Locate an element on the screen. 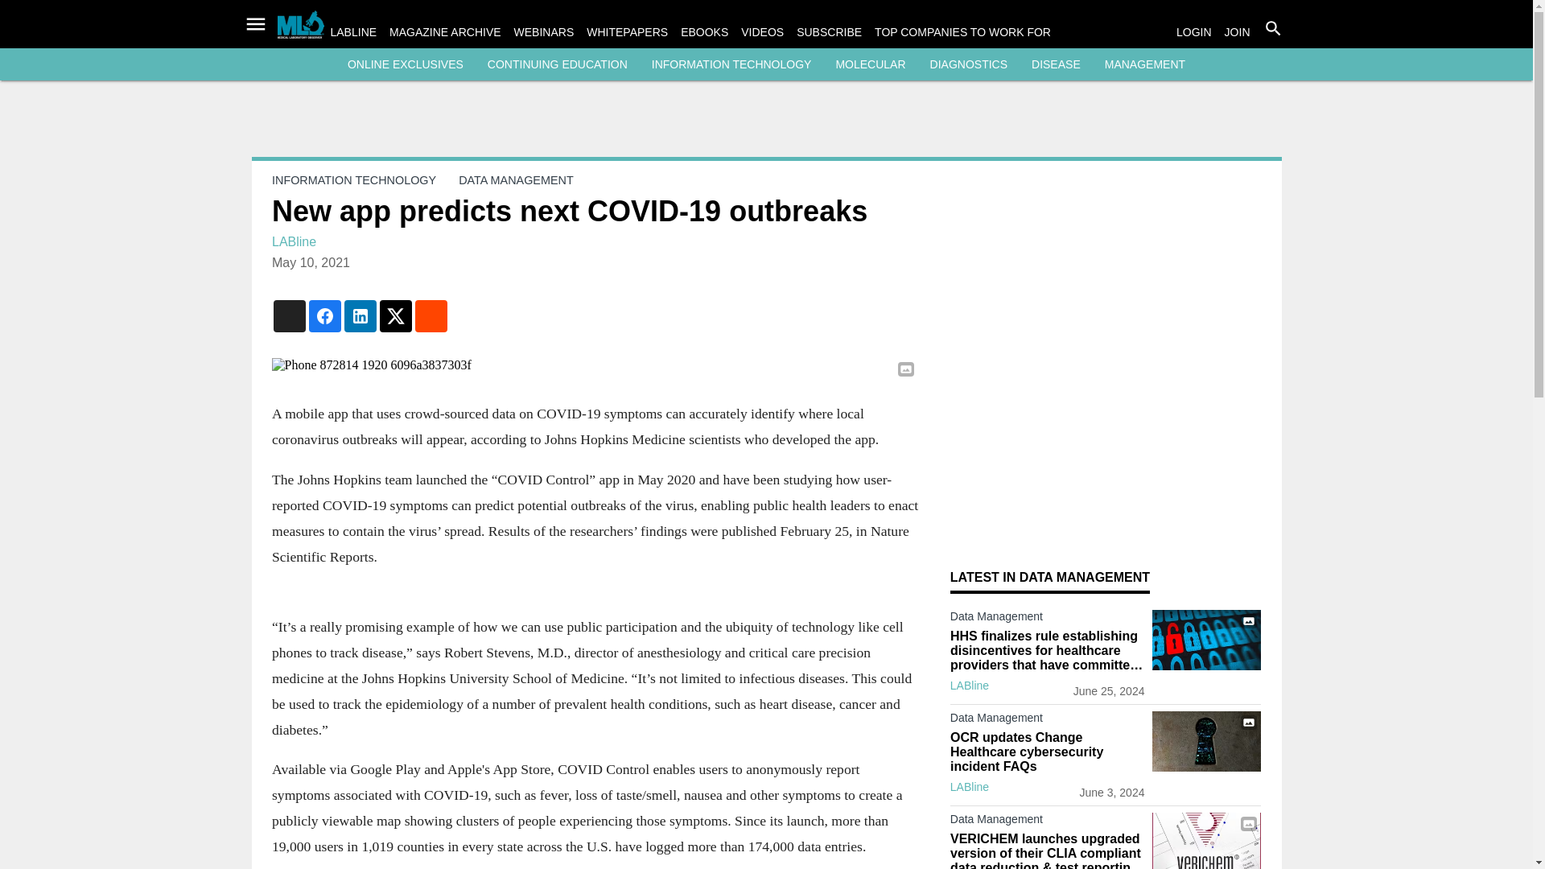 This screenshot has width=1545, height=869. CONTINUING EDUCATION is located at coordinates (557, 64).